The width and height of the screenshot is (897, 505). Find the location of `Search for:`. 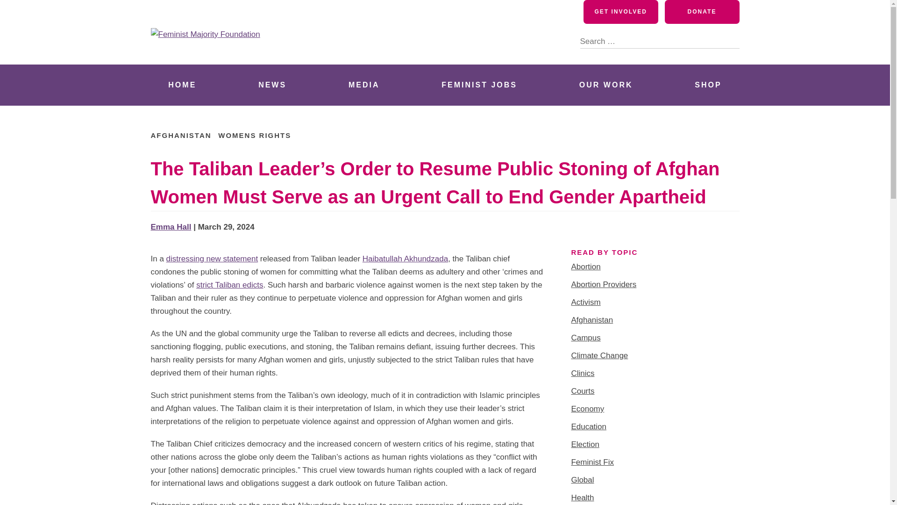

Search for: is located at coordinates (660, 36).